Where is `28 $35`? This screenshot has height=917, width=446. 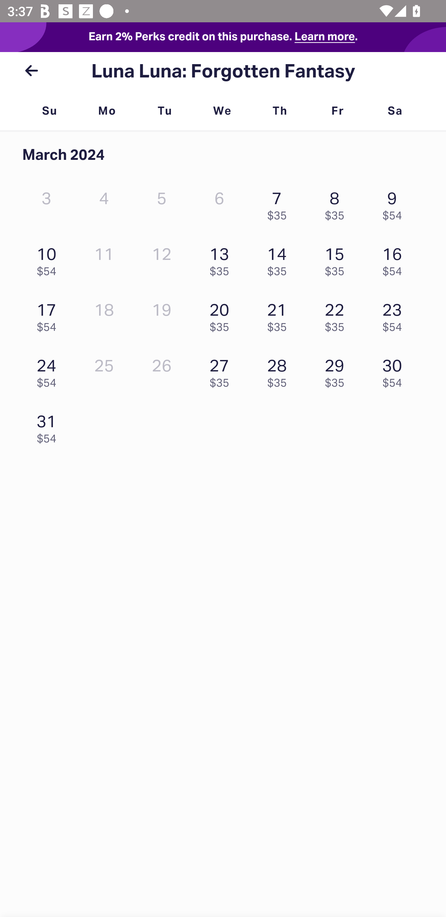 28 $35 is located at coordinates (280, 370).